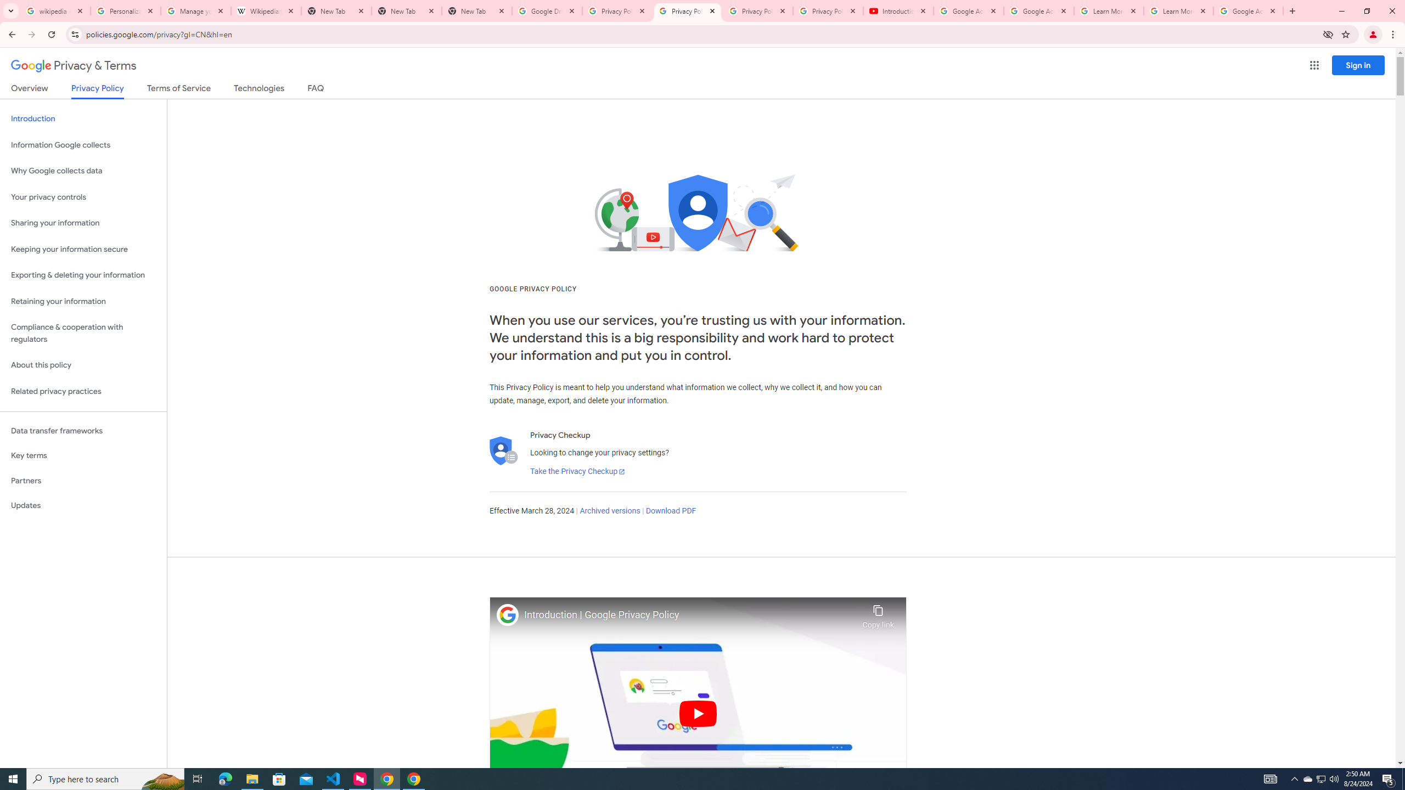 The image size is (1405, 790). What do you see at coordinates (609, 511) in the screenshot?
I see `Archived versions` at bounding box center [609, 511].